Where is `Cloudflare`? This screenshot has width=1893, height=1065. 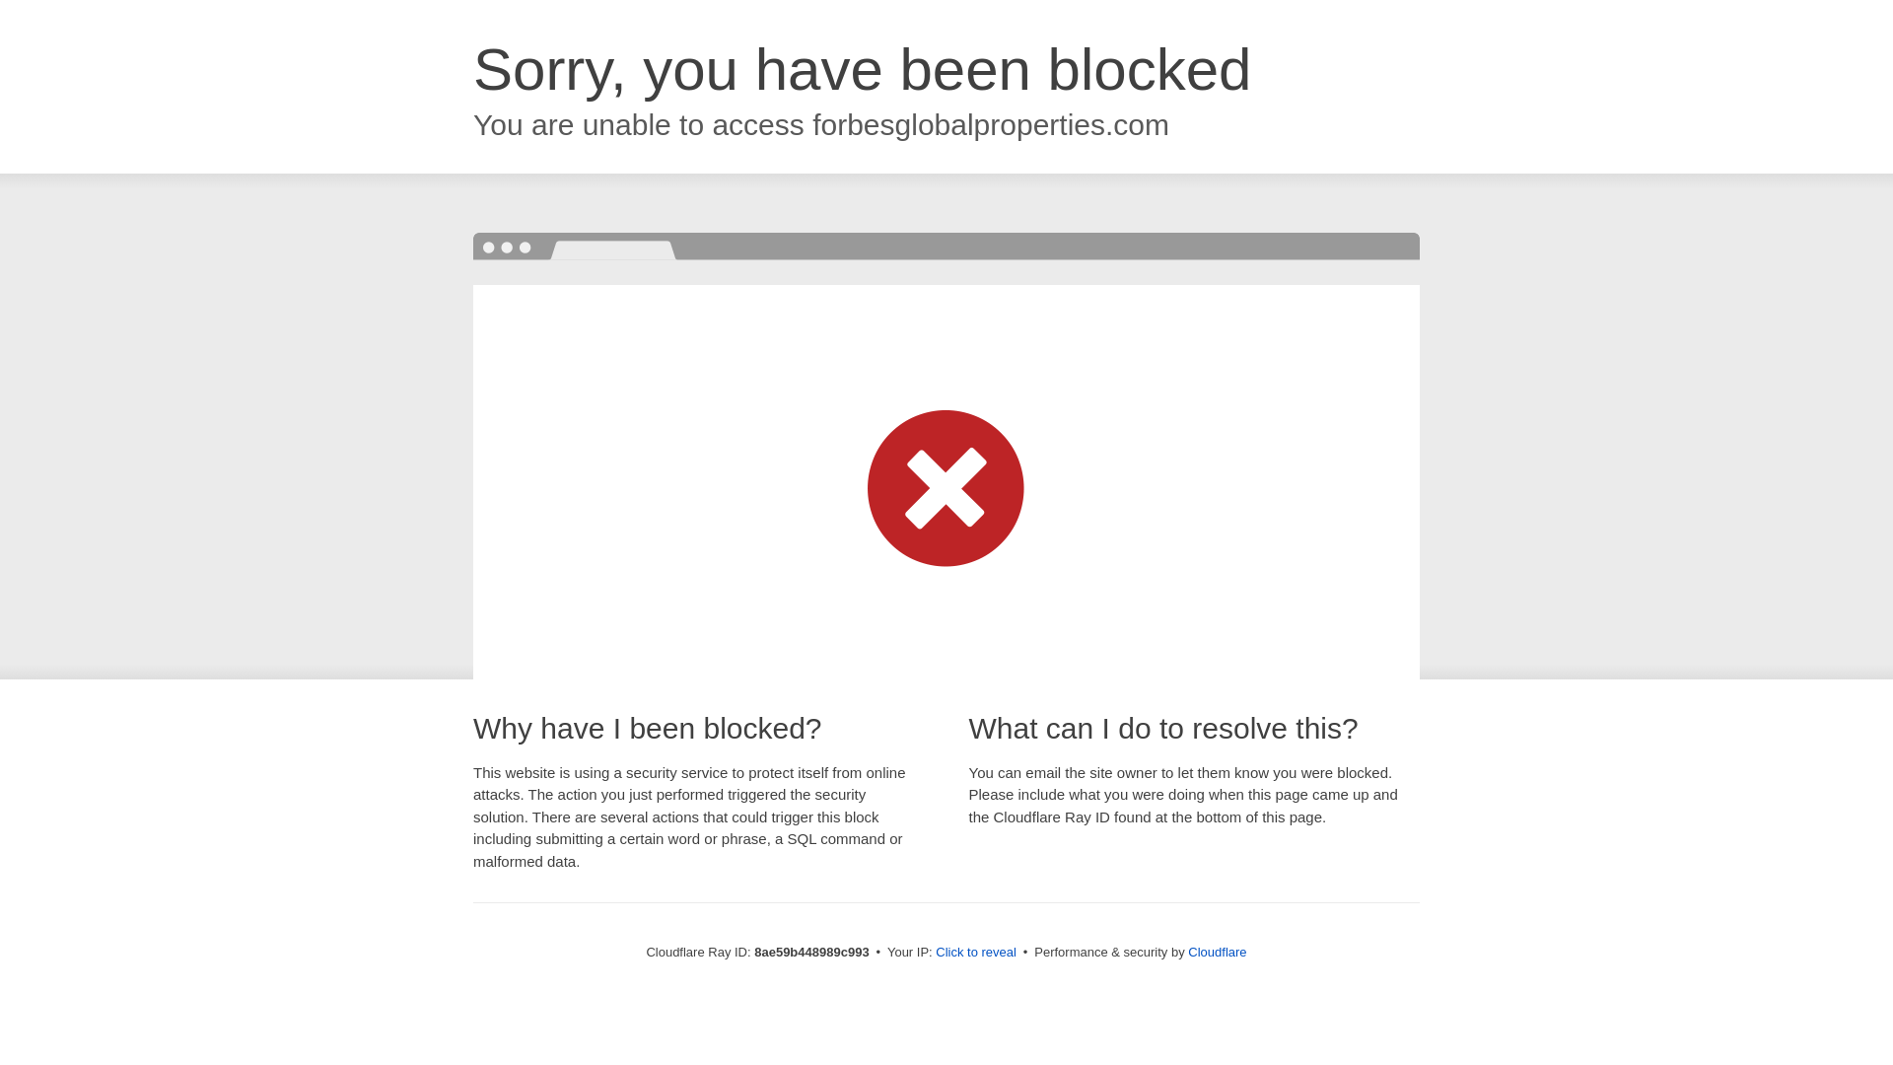
Cloudflare is located at coordinates (1217, 952).